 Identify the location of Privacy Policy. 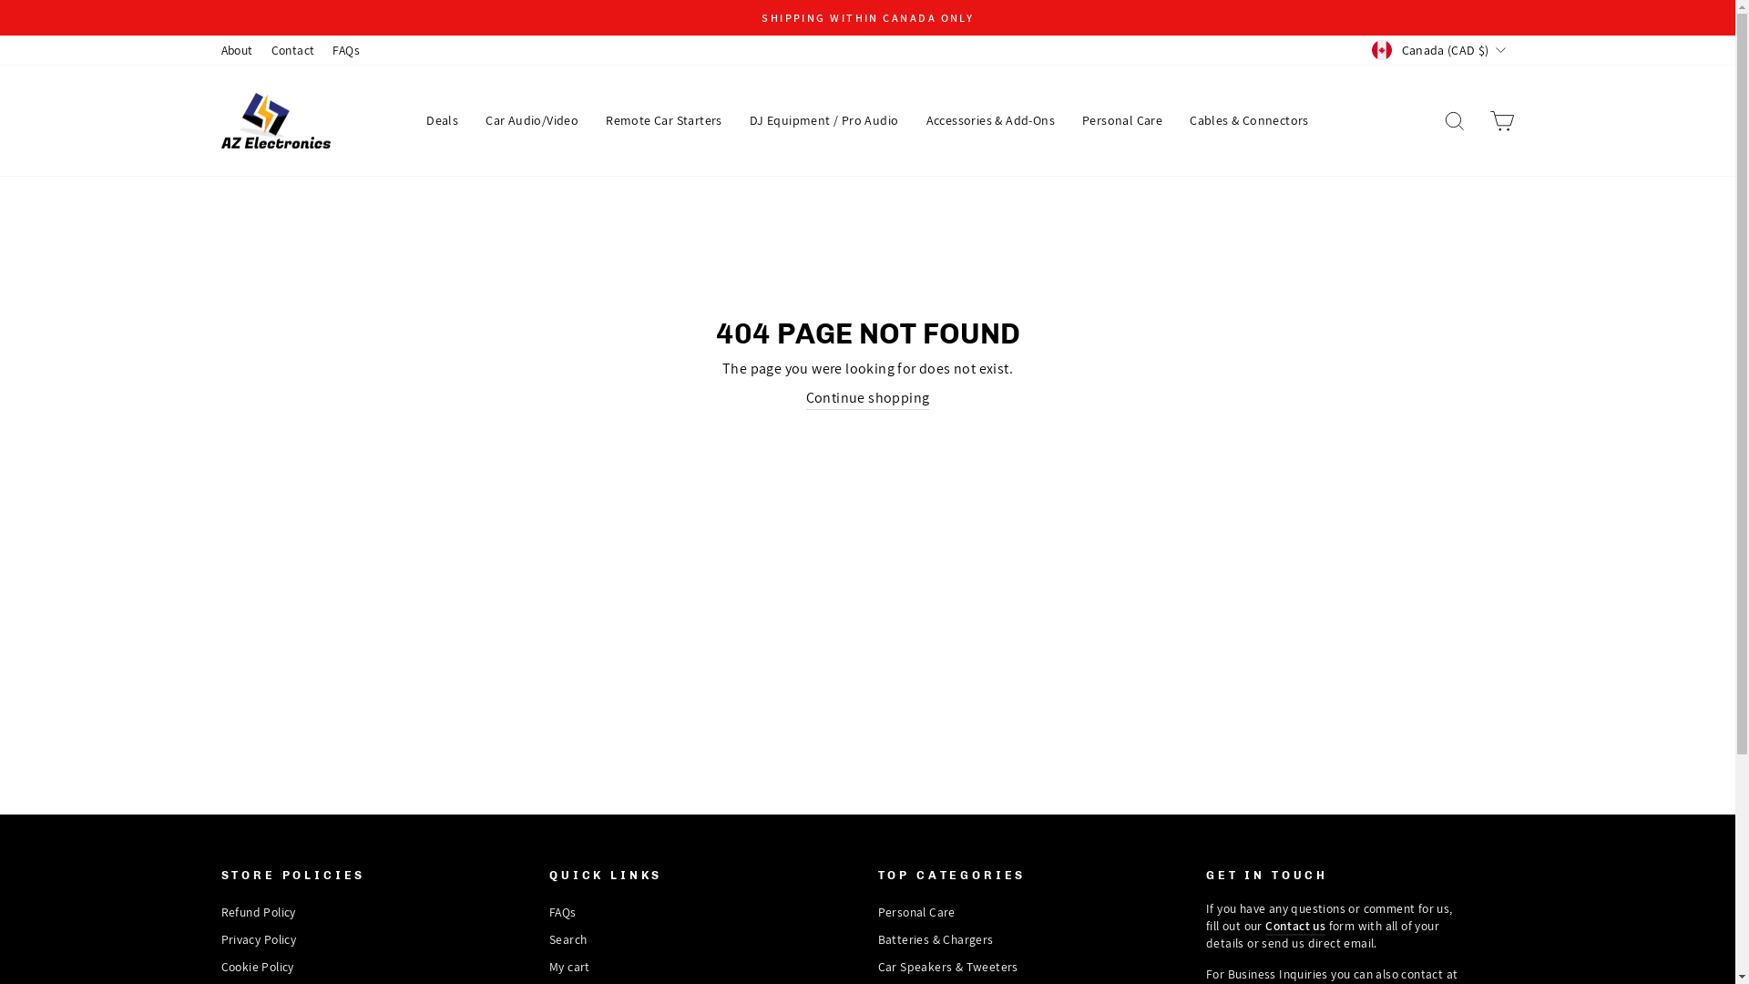
(259, 939).